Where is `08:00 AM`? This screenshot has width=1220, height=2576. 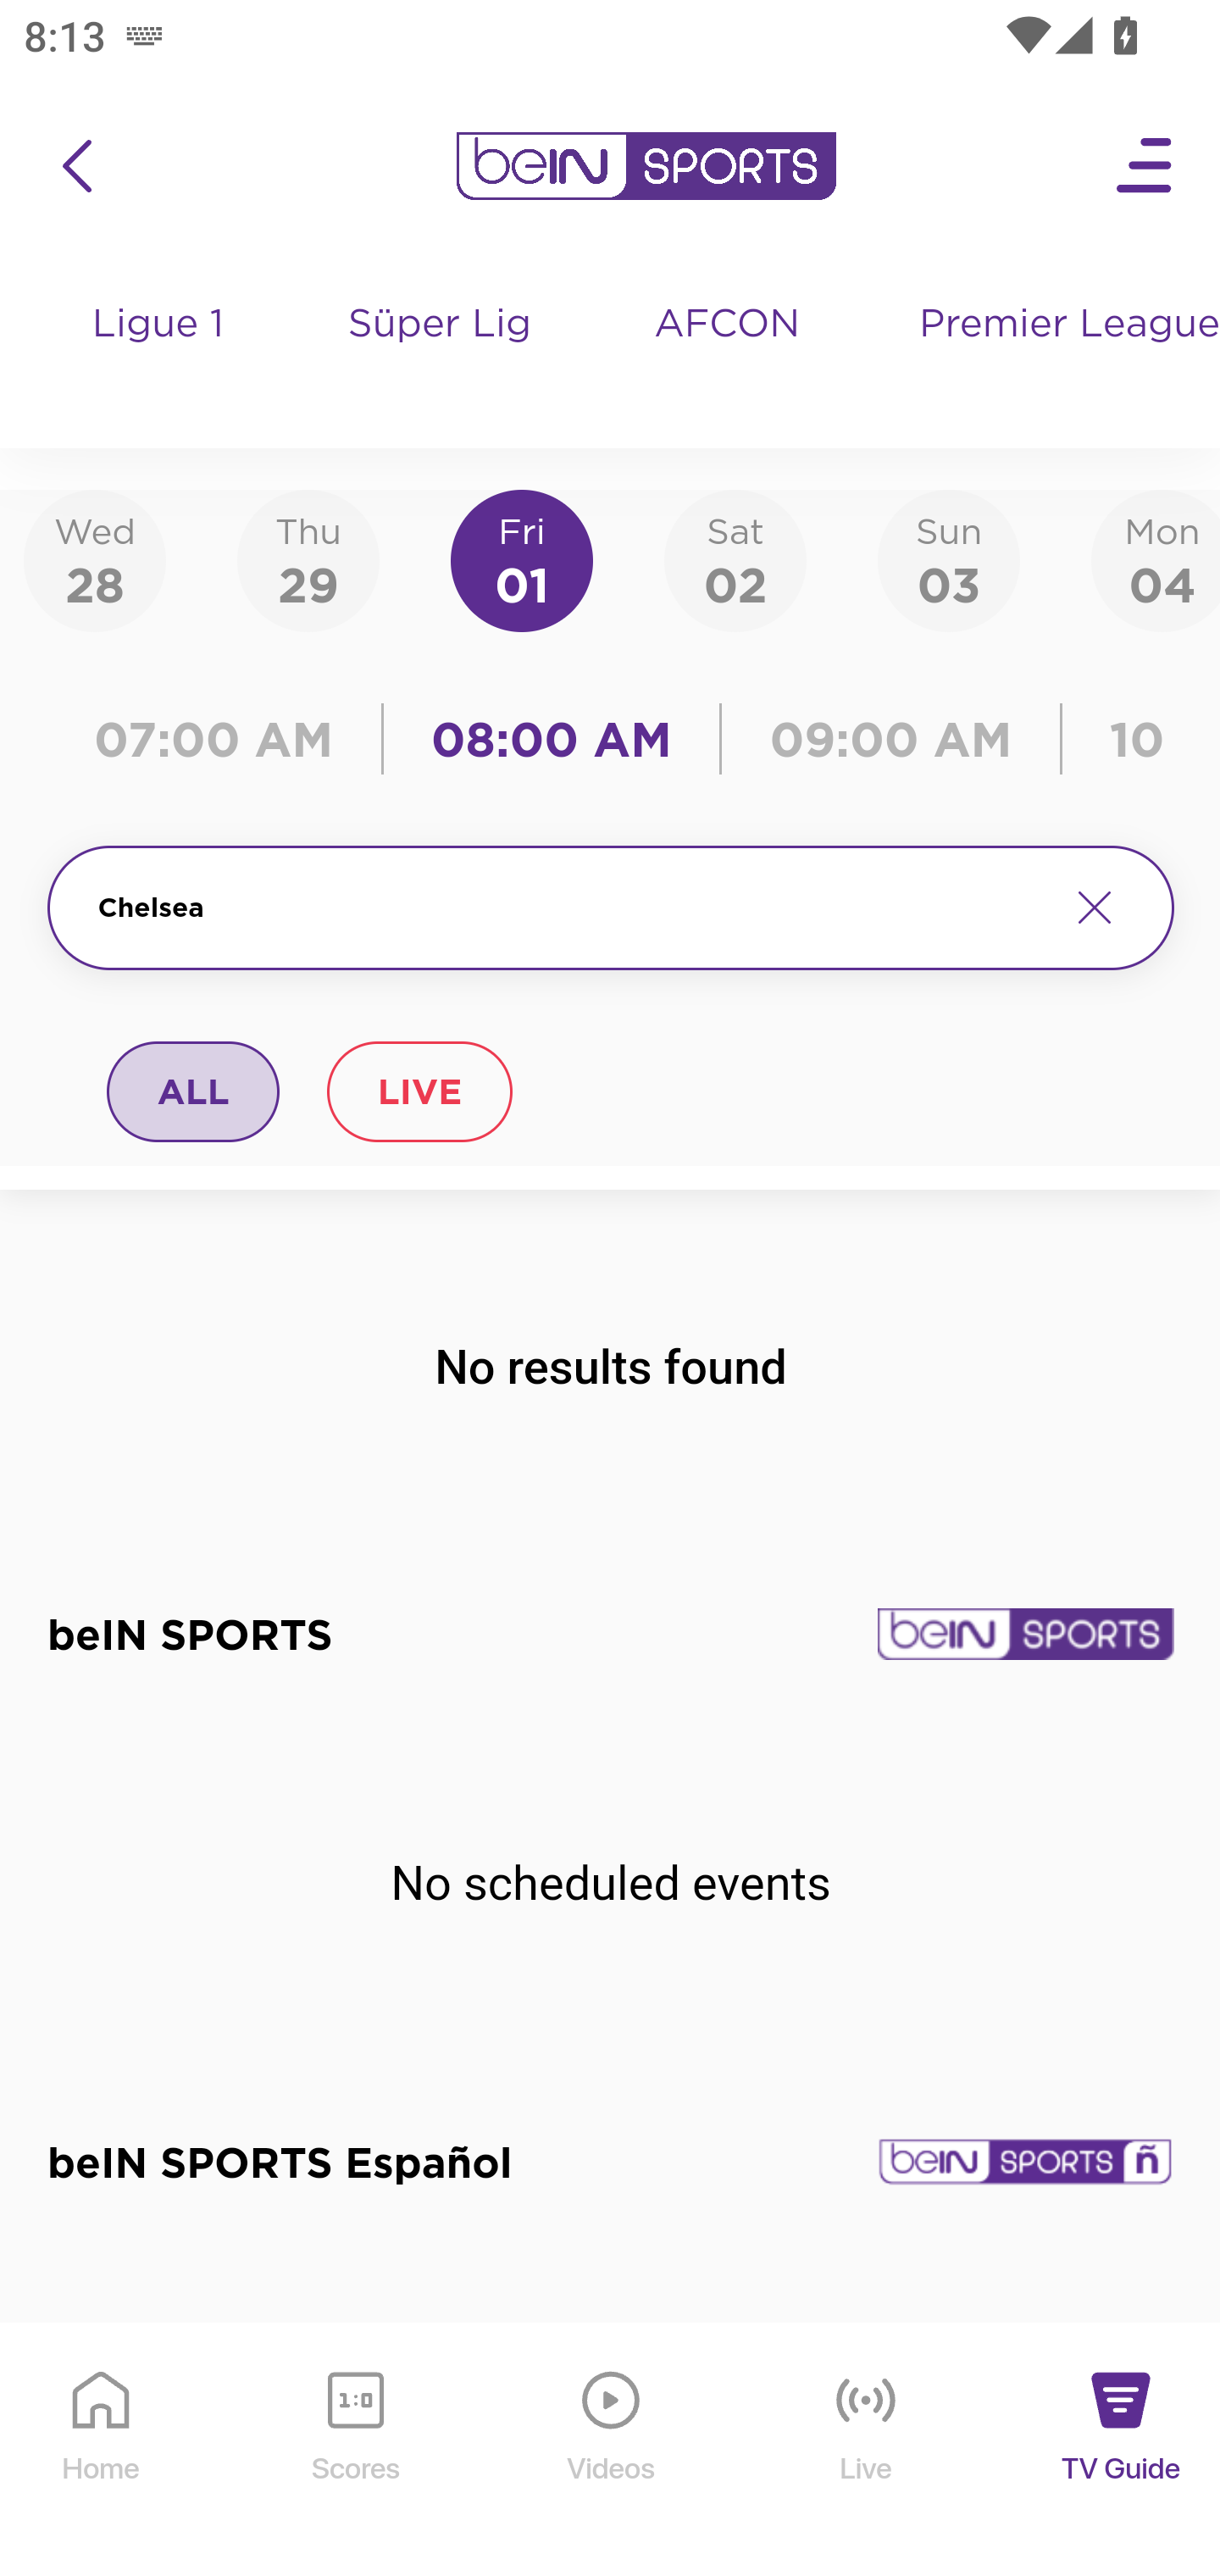 08:00 AM is located at coordinates (552, 739).